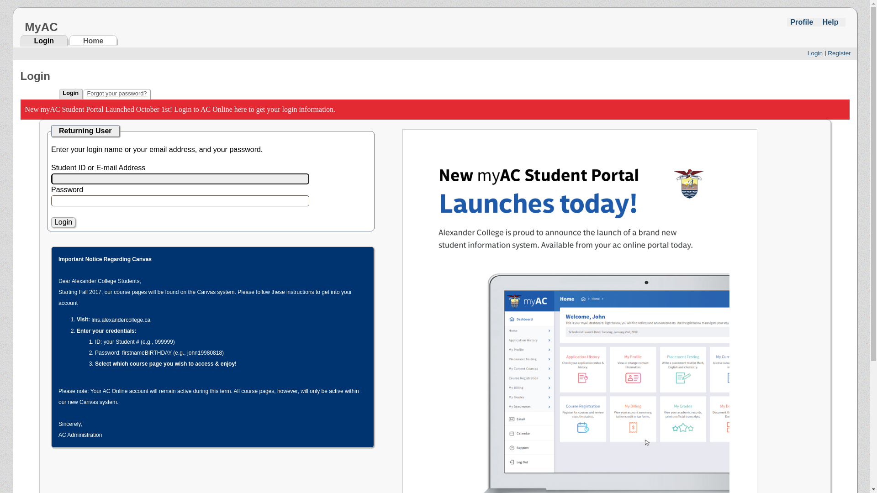  I want to click on Help, so click(830, 22).